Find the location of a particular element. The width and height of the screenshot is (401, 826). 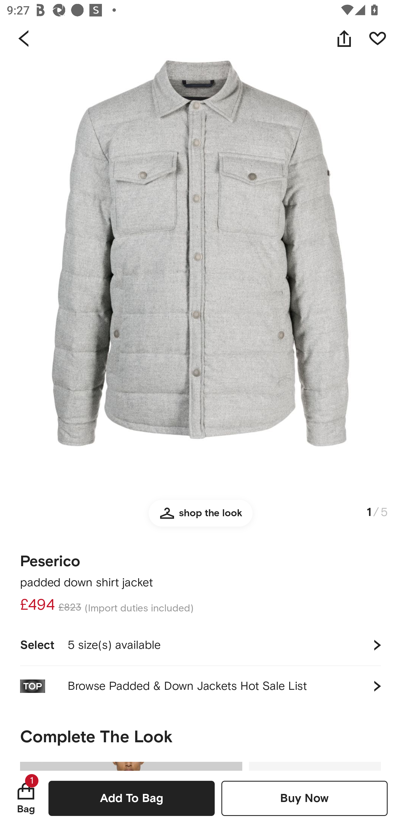

shop the look is located at coordinates (200, 517).